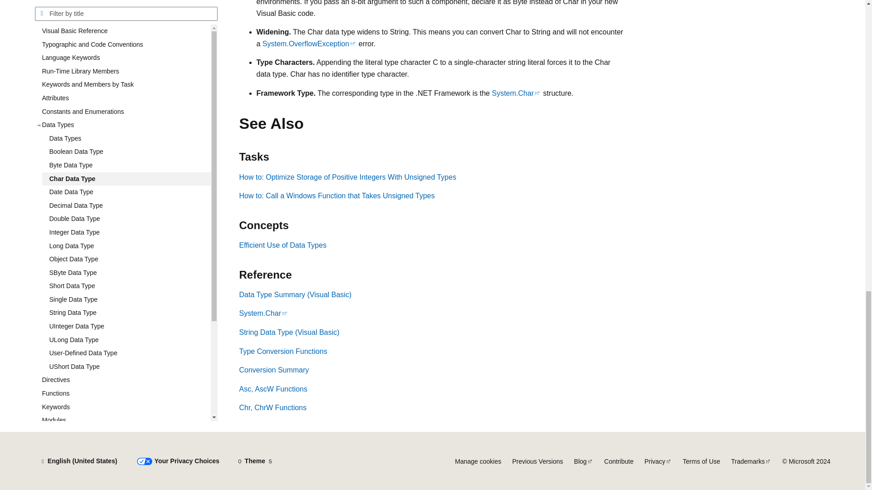 This screenshot has width=872, height=490. Describe the element at coordinates (255, 461) in the screenshot. I see `Theme` at that location.